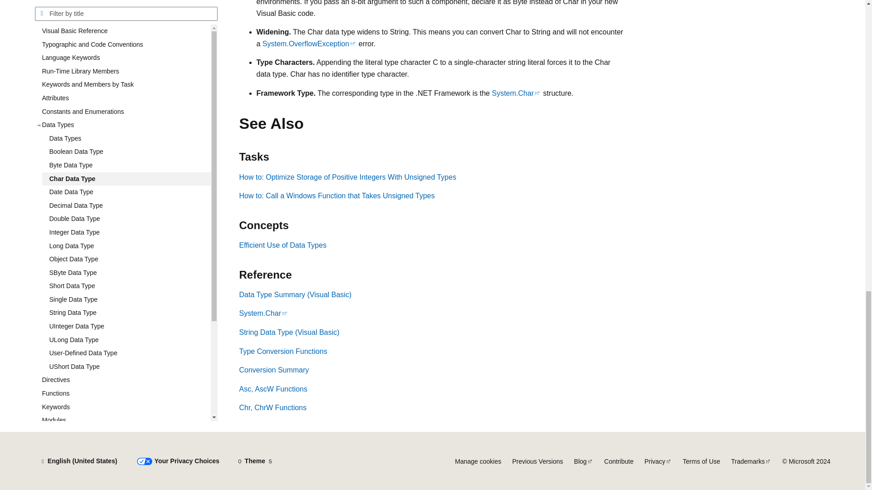 This screenshot has width=872, height=490. Describe the element at coordinates (255, 461) in the screenshot. I see `Theme` at that location.